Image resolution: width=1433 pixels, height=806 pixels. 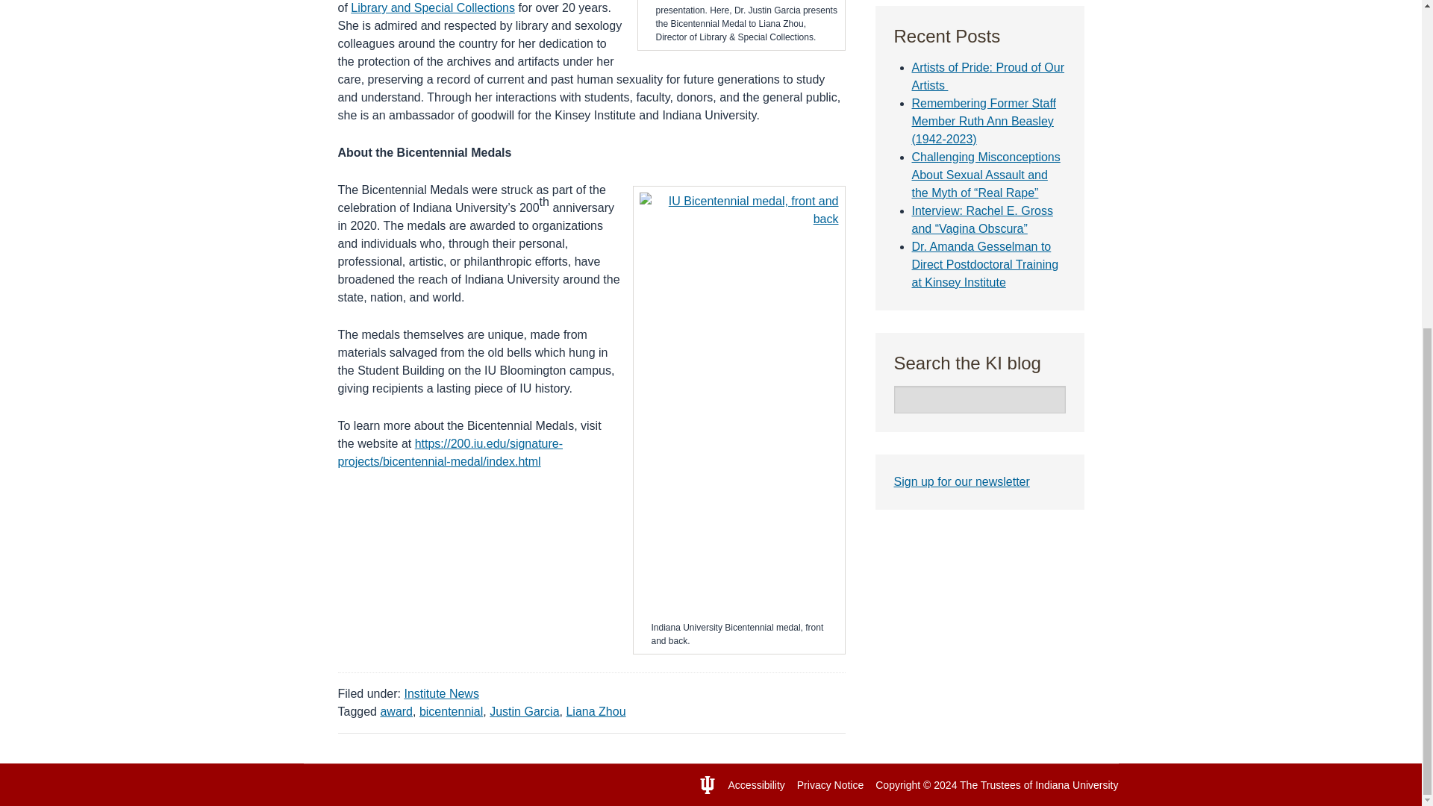 I want to click on award, so click(x=396, y=712).